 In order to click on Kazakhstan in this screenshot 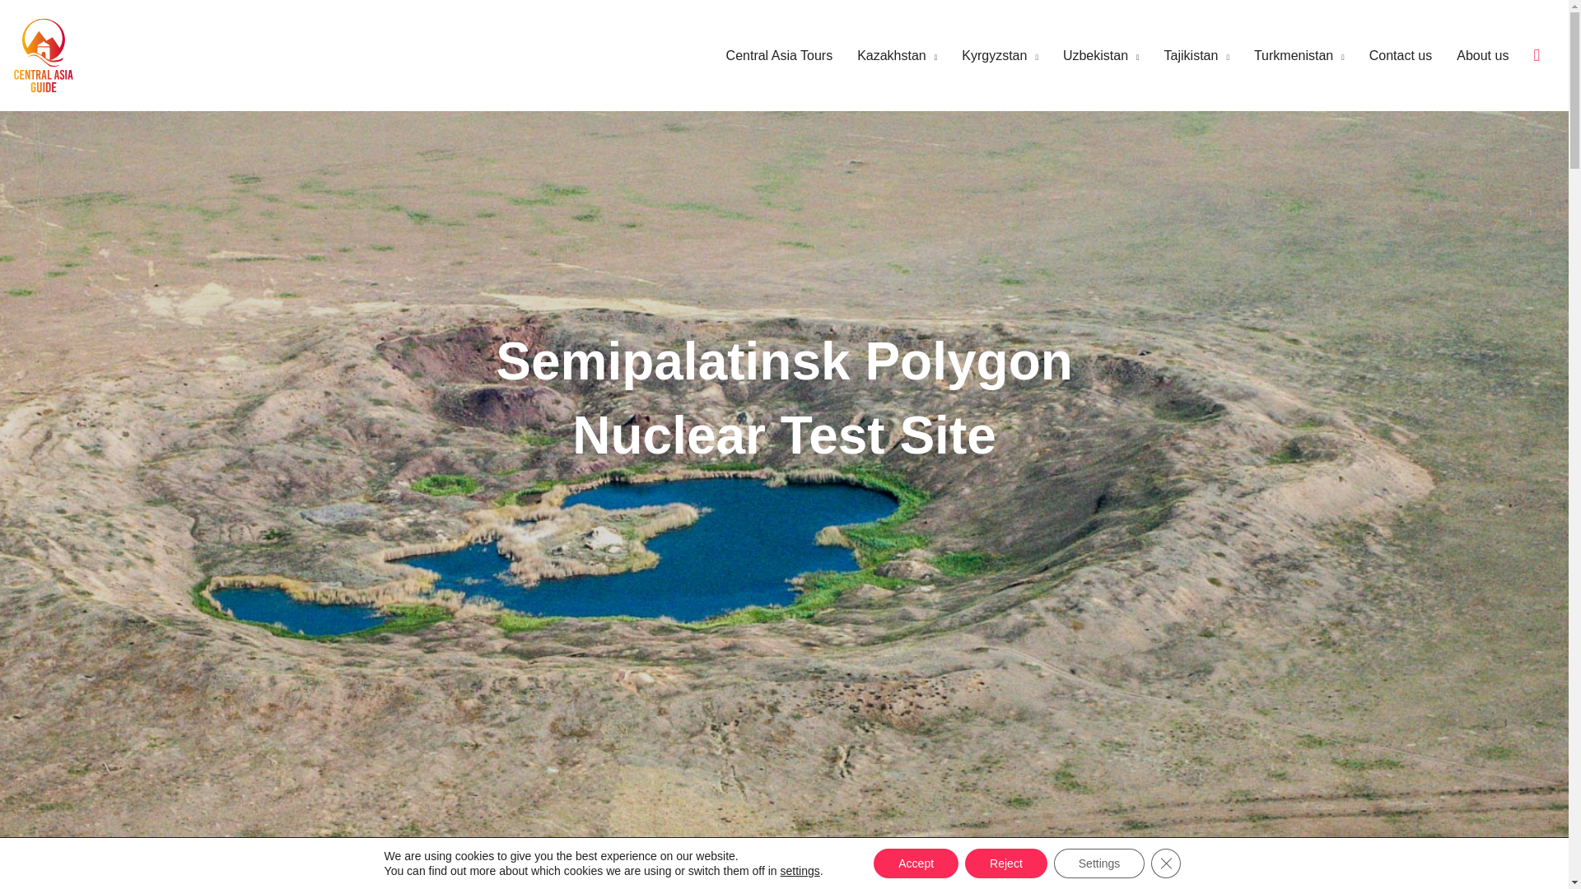, I will do `click(884, 56)`.